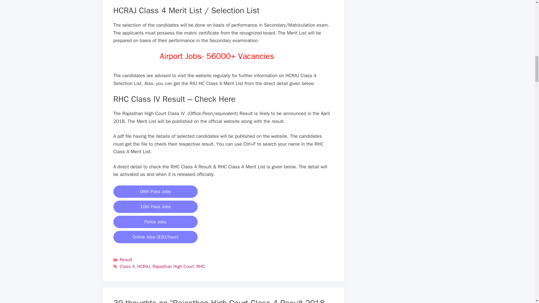 The width and height of the screenshot is (539, 303). I want to click on HCRAJ, so click(144, 267).